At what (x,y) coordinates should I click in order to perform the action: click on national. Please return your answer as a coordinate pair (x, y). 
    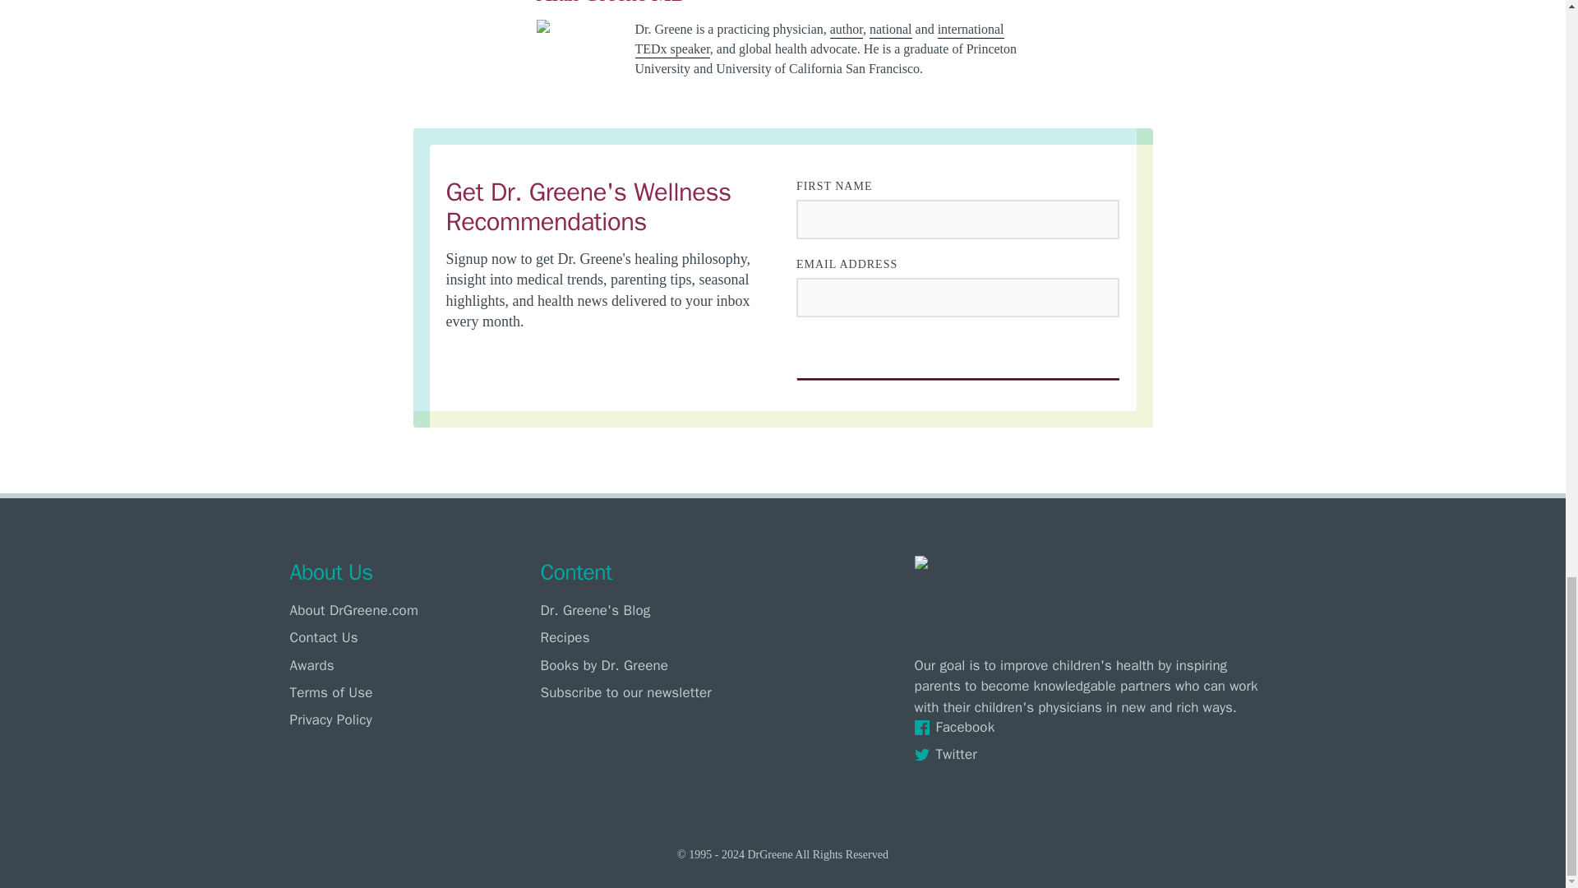
    Looking at the image, I should click on (890, 30).